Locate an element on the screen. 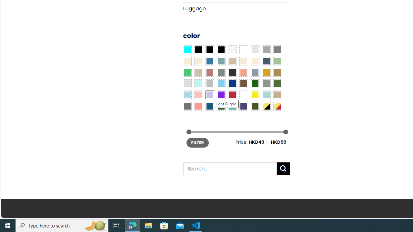 The height and width of the screenshot is (232, 413). Silver is located at coordinates (210, 83).